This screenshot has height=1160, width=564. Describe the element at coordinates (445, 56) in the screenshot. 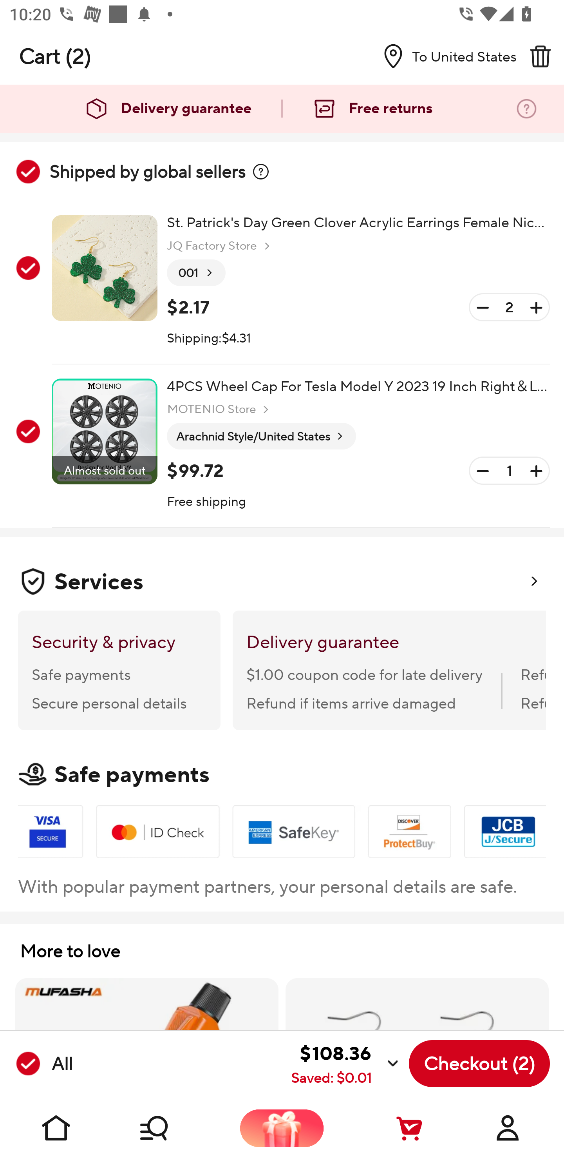

I see ` To United States` at that location.